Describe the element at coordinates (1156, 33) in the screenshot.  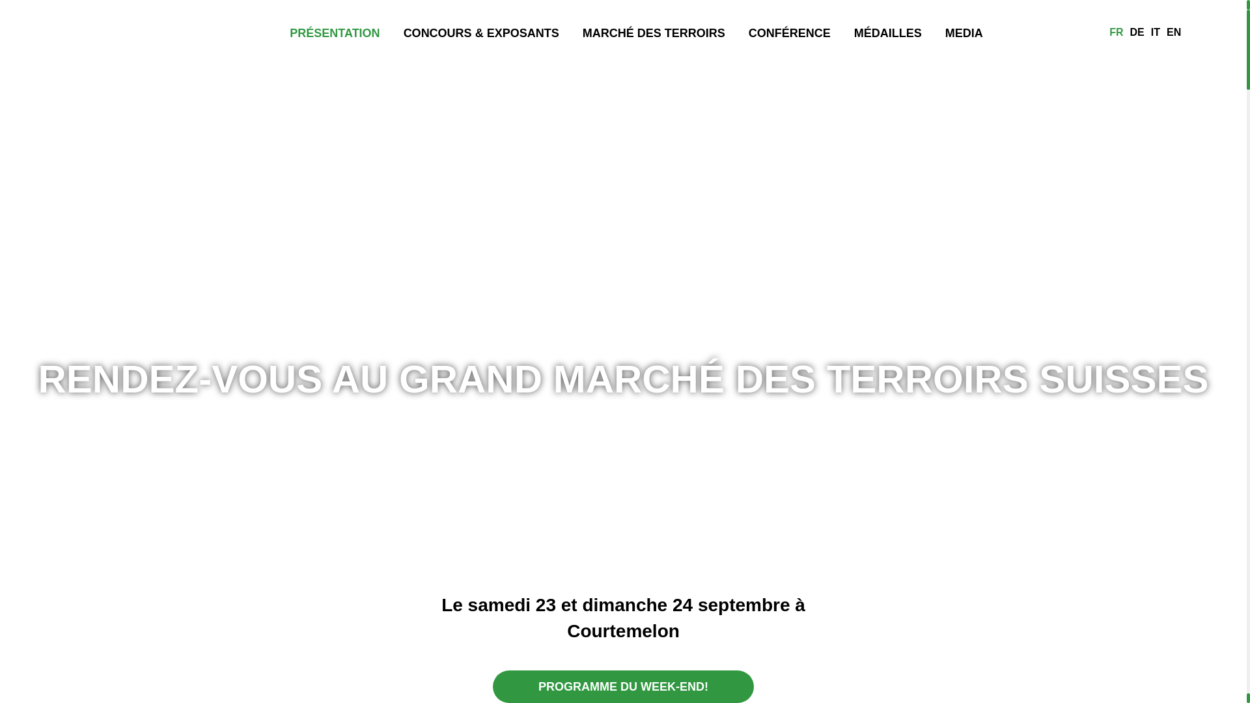
I see `IT` at that location.